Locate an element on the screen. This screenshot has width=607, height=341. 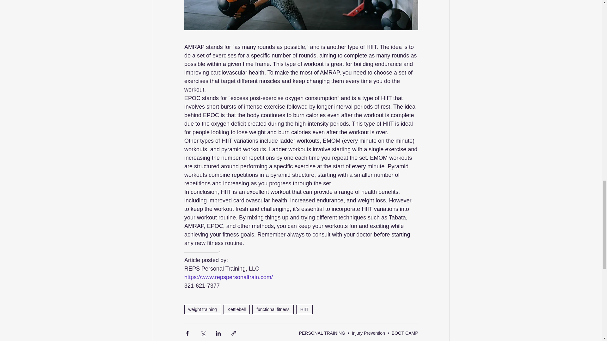
weight training is located at coordinates (202, 309).